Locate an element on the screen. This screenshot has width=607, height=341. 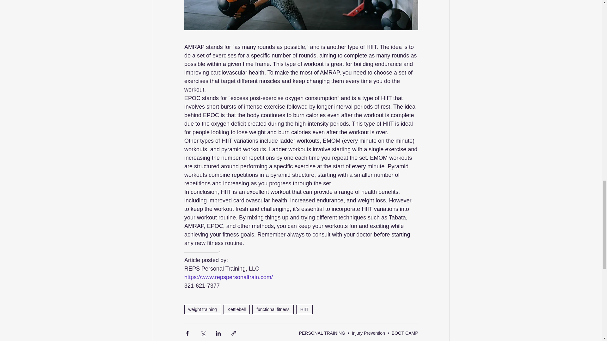
weight training is located at coordinates (202, 309).